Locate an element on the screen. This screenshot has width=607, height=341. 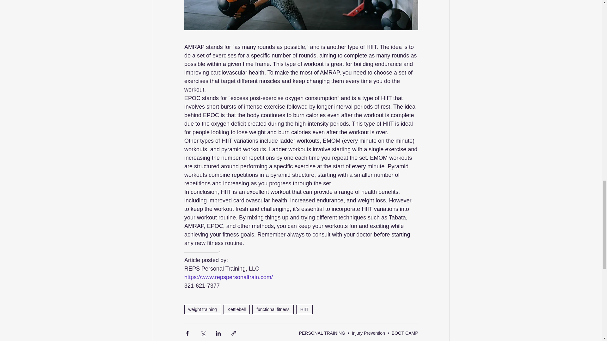
weight training is located at coordinates (202, 309).